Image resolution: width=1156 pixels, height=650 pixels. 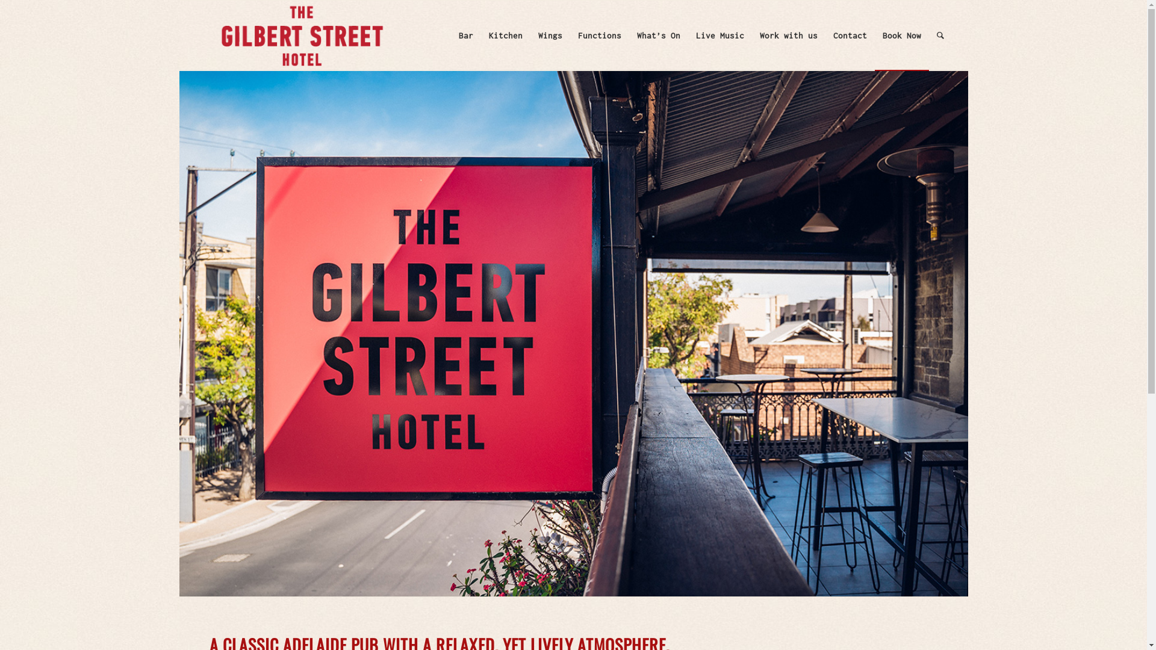 What do you see at coordinates (720, 36) in the screenshot?
I see `Live Music` at bounding box center [720, 36].